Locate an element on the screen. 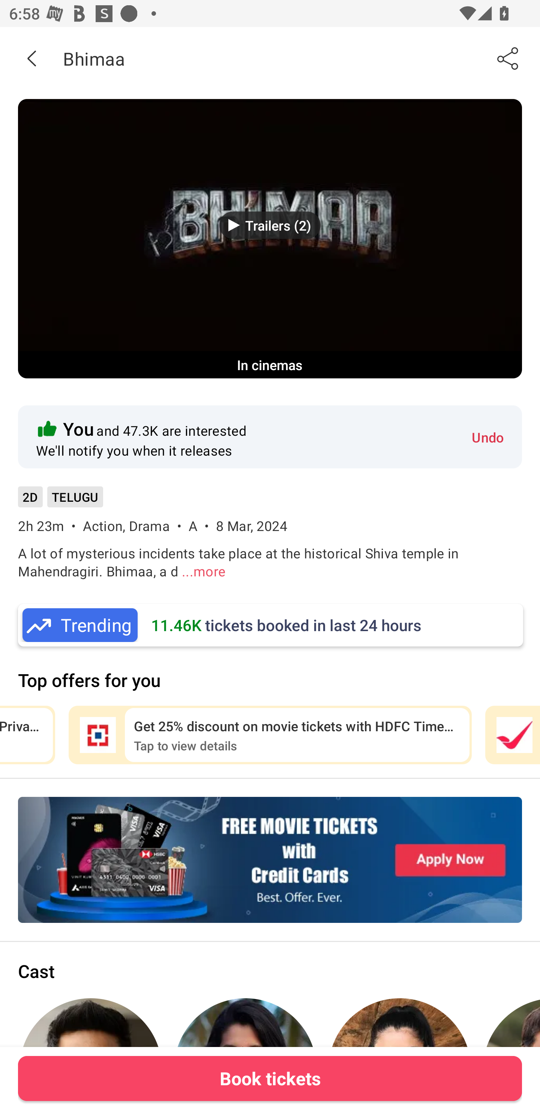  Movie Banner Trailers (2) In cinemas is located at coordinates (270, 238).